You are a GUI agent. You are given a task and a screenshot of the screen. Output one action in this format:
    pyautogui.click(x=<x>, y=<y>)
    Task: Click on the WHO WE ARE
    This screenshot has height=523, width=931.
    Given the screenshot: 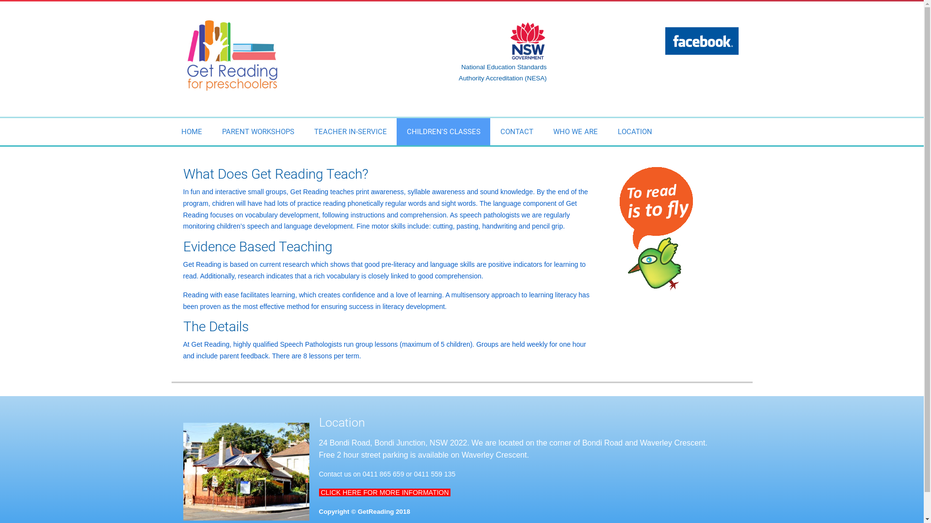 What is the action you would take?
    pyautogui.click(x=575, y=132)
    